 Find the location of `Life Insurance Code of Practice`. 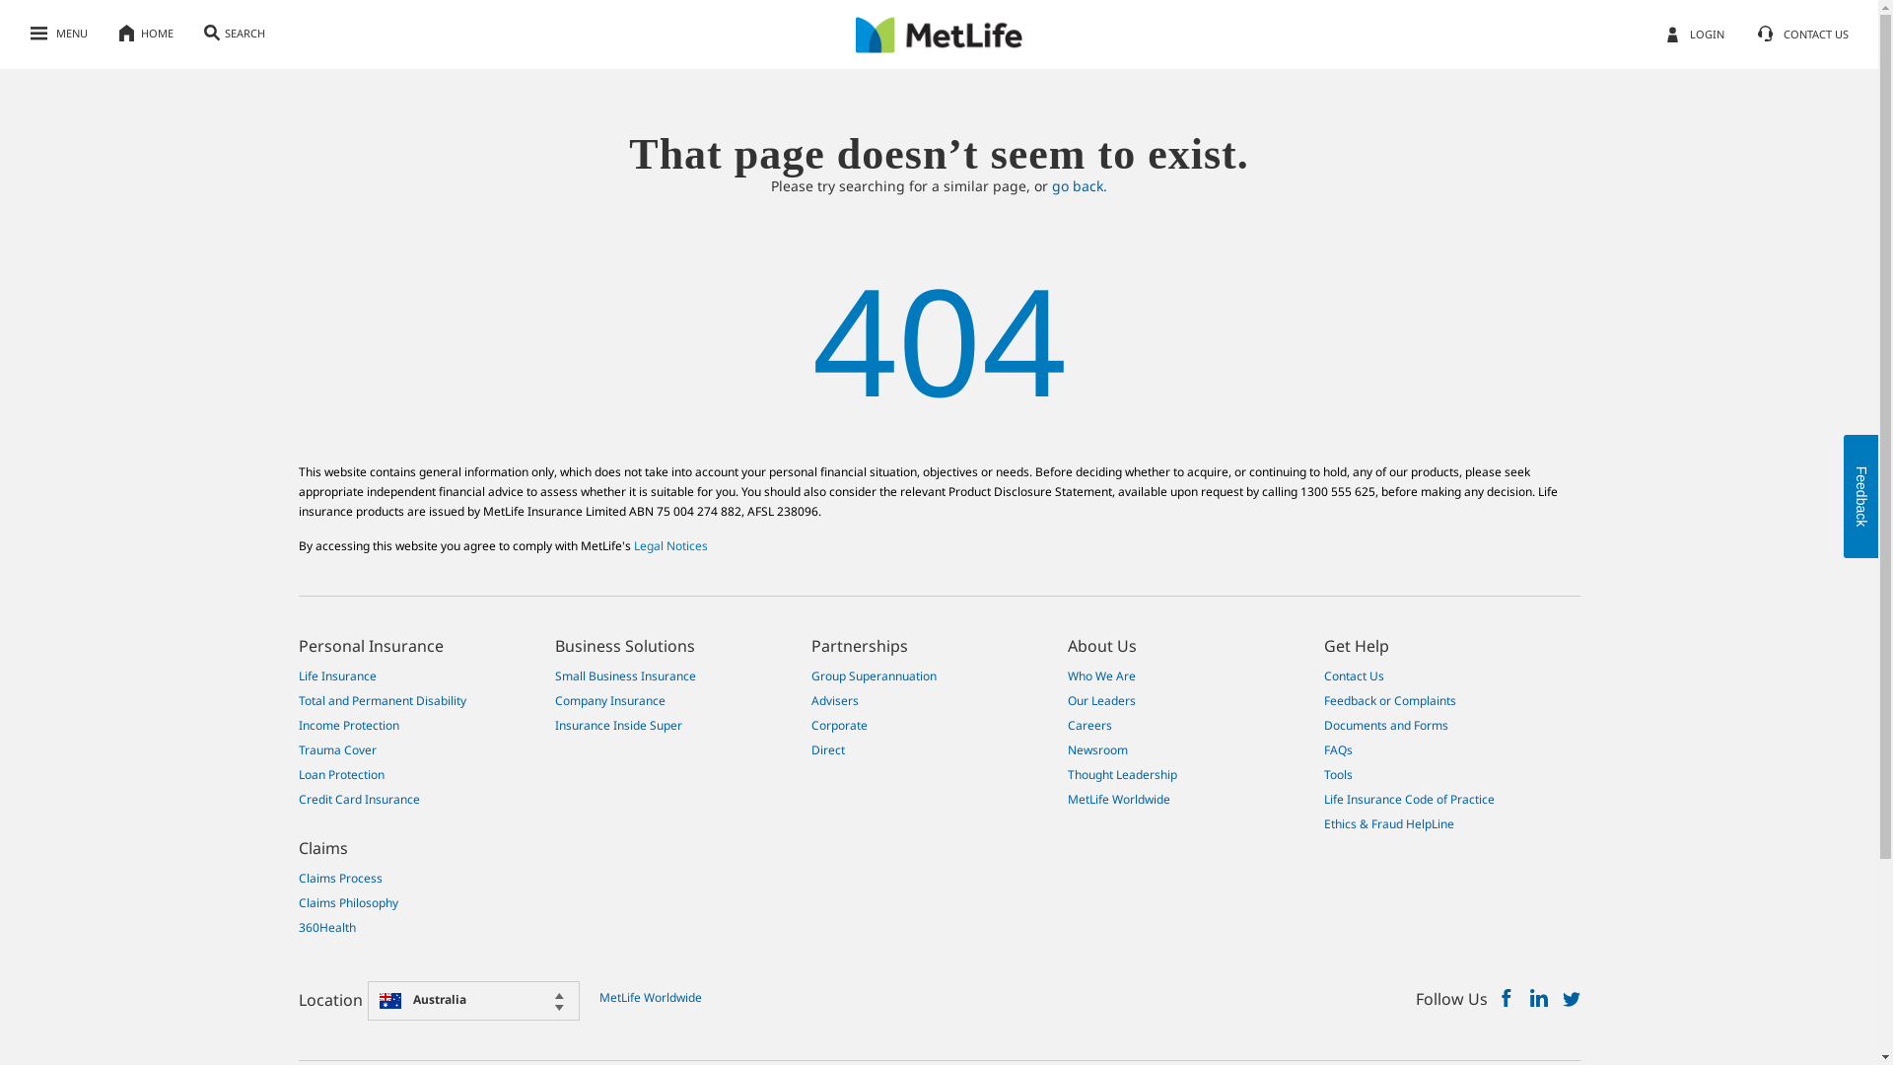

Life Insurance Code of Practice is located at coordinates (1408, 799).